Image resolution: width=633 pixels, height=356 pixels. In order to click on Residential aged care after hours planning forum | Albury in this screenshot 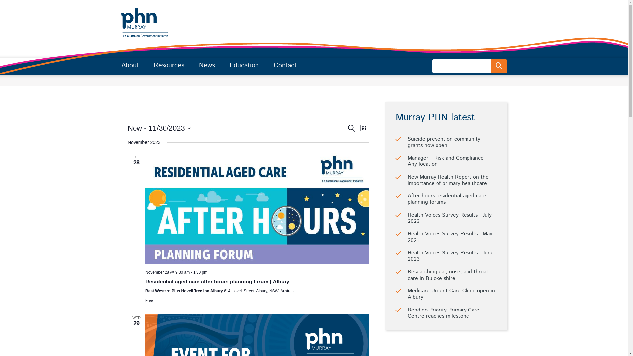, I will do `click(257, 209)`.